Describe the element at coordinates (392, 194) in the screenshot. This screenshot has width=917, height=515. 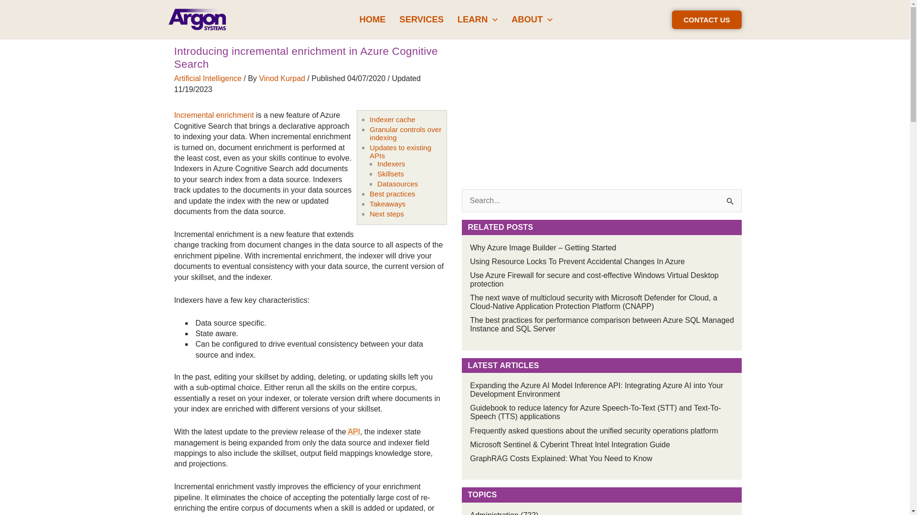
I see `Best practices` at that location.